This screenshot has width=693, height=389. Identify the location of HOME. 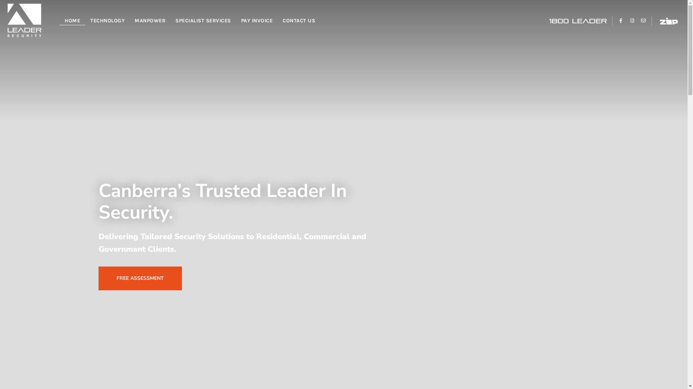
(72, 21).